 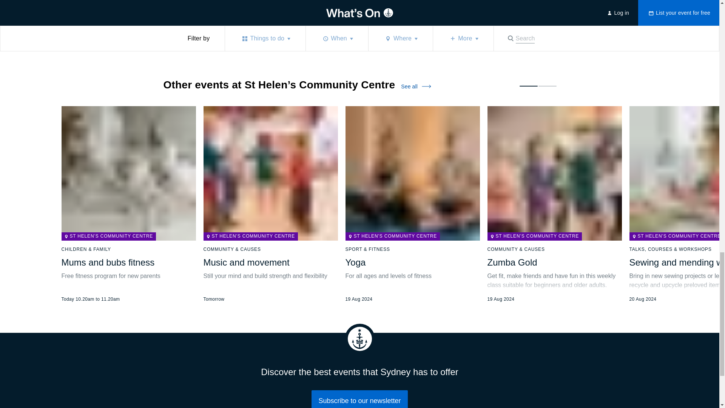 I want to click on See all, so click(x=415, y=86).